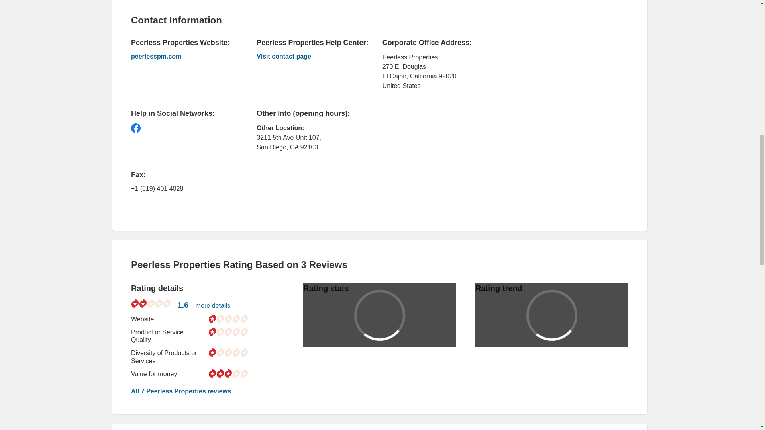 The image size is (765, 430). I want to click on Peerless Properties, so click(182, 57).